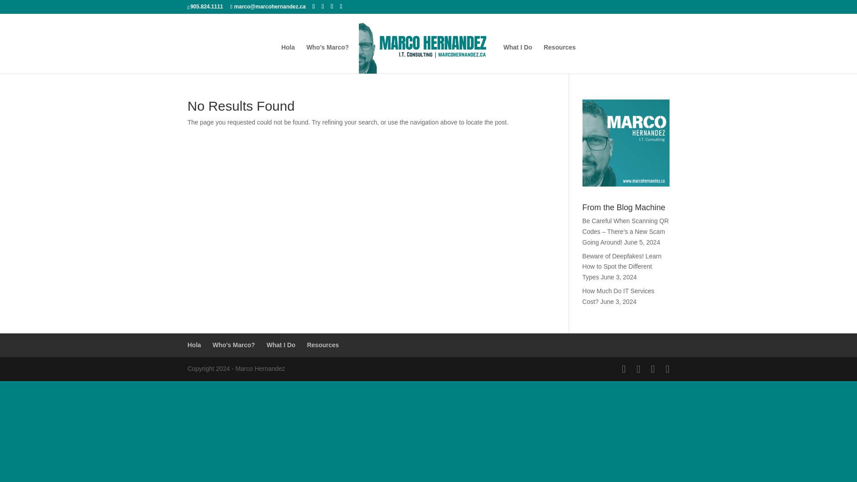 This screenshot has height=482, width=857. What do you see at coordinates (619, 296) in the screenshot?
I see `How Much Do IT Services Cost?` at bounding box center [619, 296].